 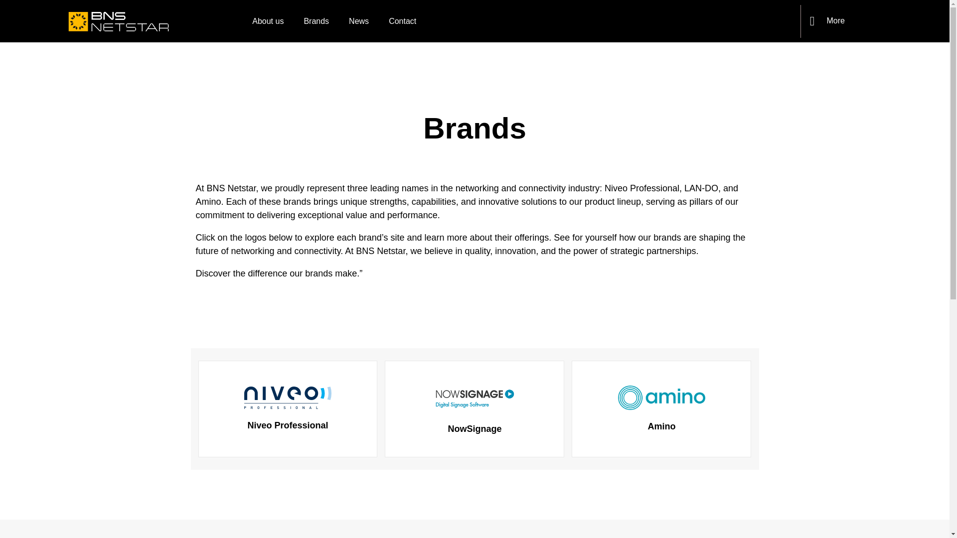 I want to click on NowSignage, so click(x=475, y=409).